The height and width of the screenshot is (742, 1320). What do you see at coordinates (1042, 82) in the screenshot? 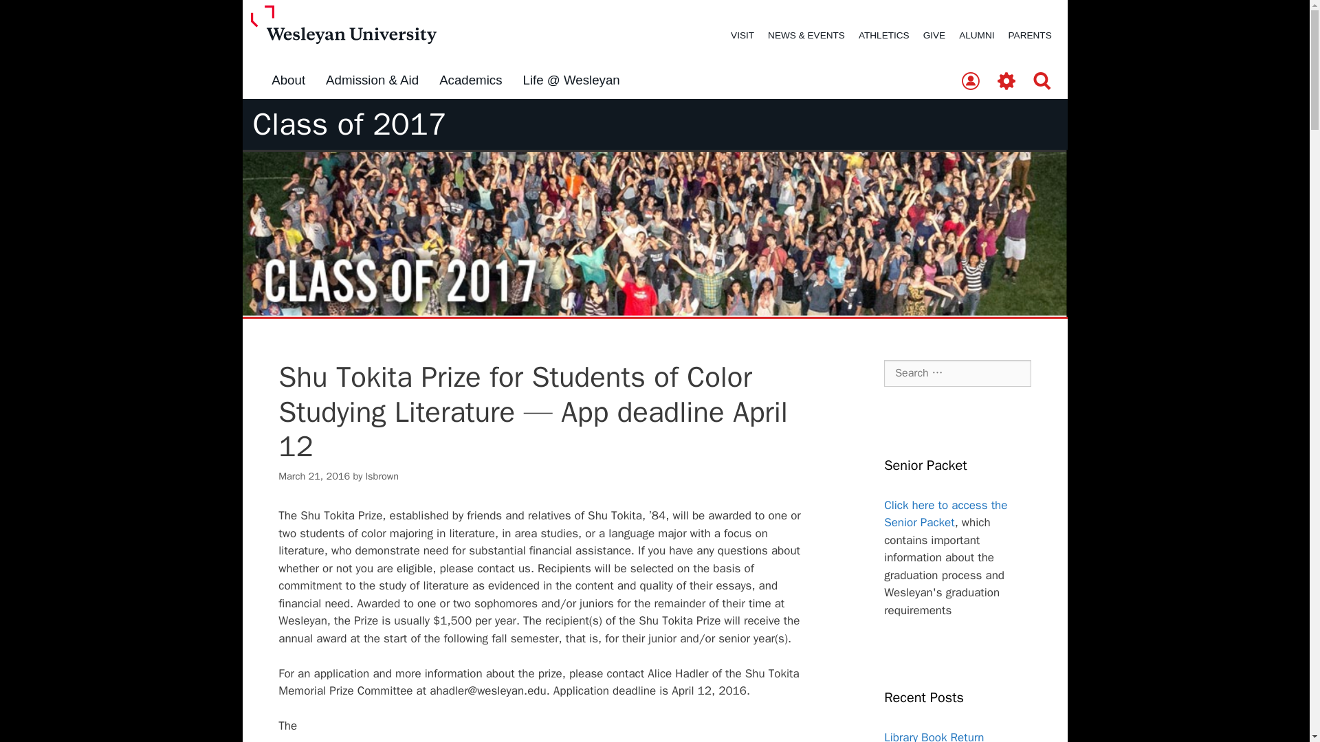
I see `Search` at bounding box center [1042, 82].